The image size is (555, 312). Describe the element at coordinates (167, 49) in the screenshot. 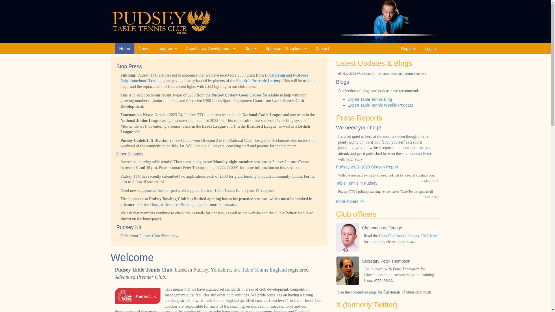

I see `Leagues` at that location.